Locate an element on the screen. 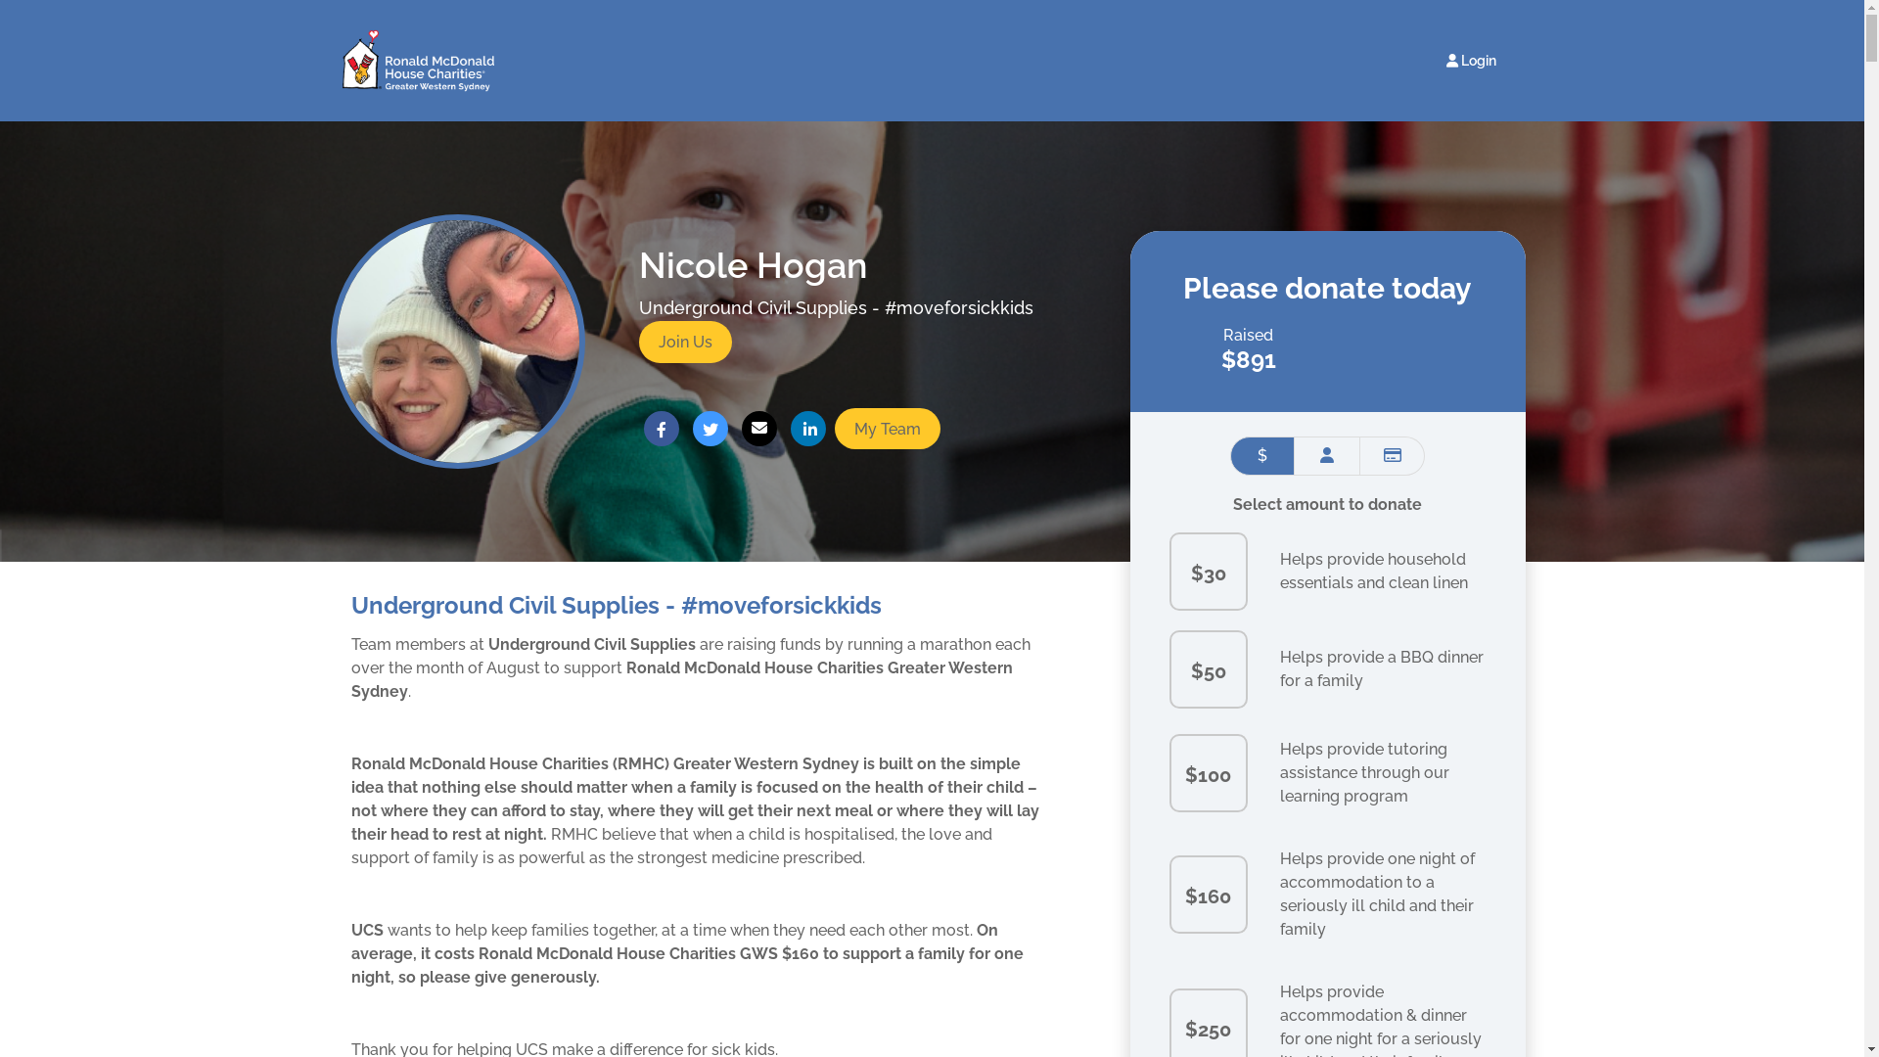  $30
Helps provide household essentials and clean linen is located at coordinates (1327, 572).